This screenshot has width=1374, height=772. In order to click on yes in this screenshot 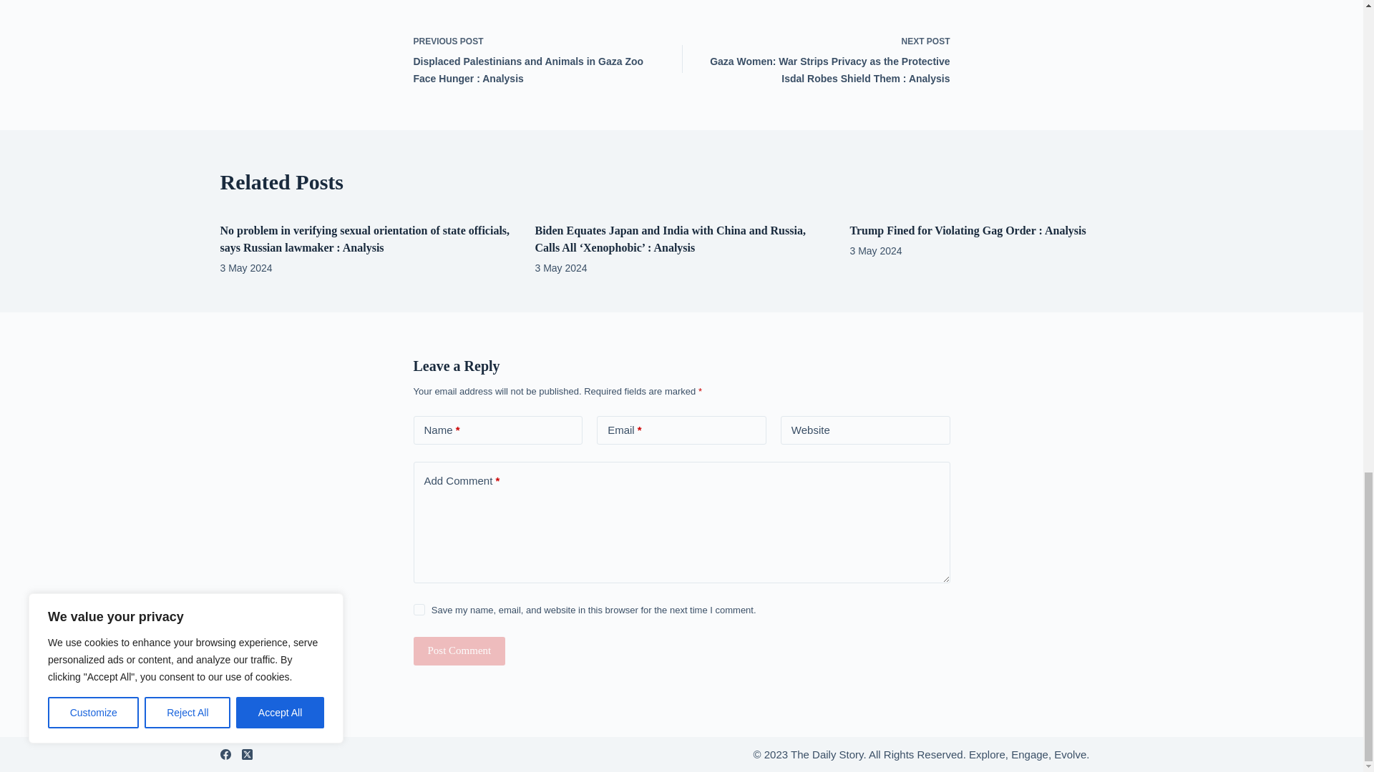, I will do `click(419, 609)`.